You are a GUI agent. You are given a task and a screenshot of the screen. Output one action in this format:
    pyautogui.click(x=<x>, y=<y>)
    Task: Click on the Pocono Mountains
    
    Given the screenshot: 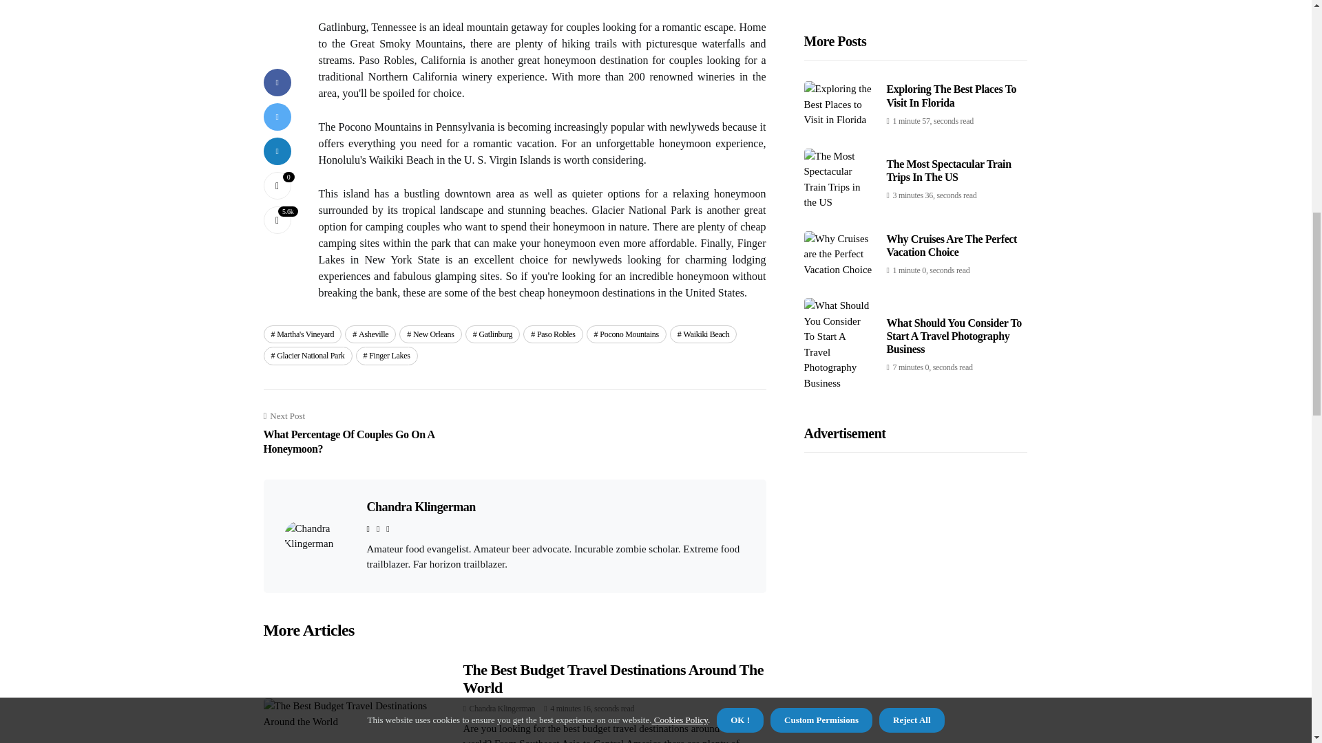 What is the action you would take?
    pyautogui.click(x=307, y=356)
    